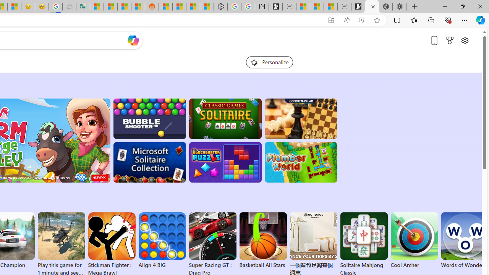 Image resolution: width=489 pixels, height=275 pixels. I want to click on Align 4 BIG, so click(162, 241).